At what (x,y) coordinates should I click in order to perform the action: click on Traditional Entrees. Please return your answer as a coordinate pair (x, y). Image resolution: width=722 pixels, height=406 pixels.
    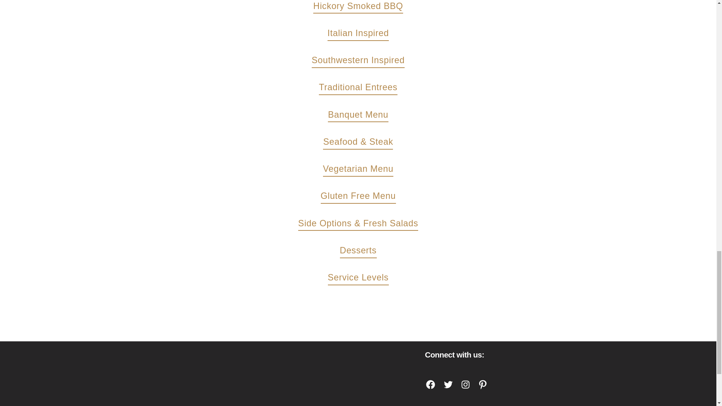
    Looking at the image, I should click on (363, 88).